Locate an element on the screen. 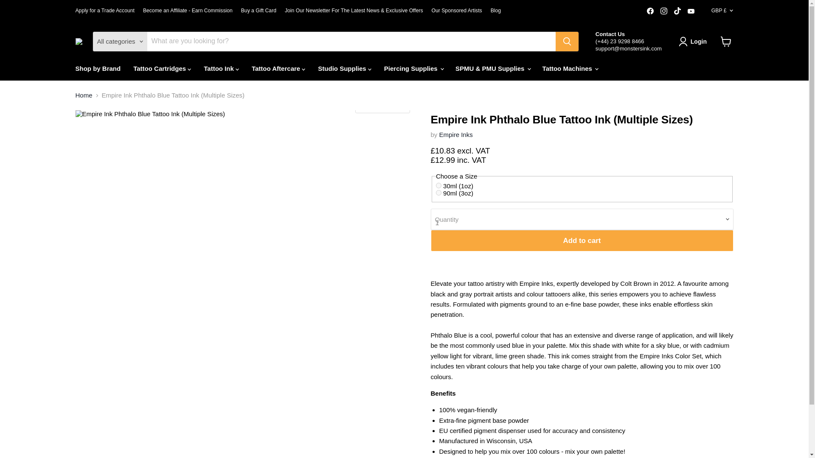 The height and width of the screenshot is (458, 815). Find us on YouTube is located at coordinates (691, 11).